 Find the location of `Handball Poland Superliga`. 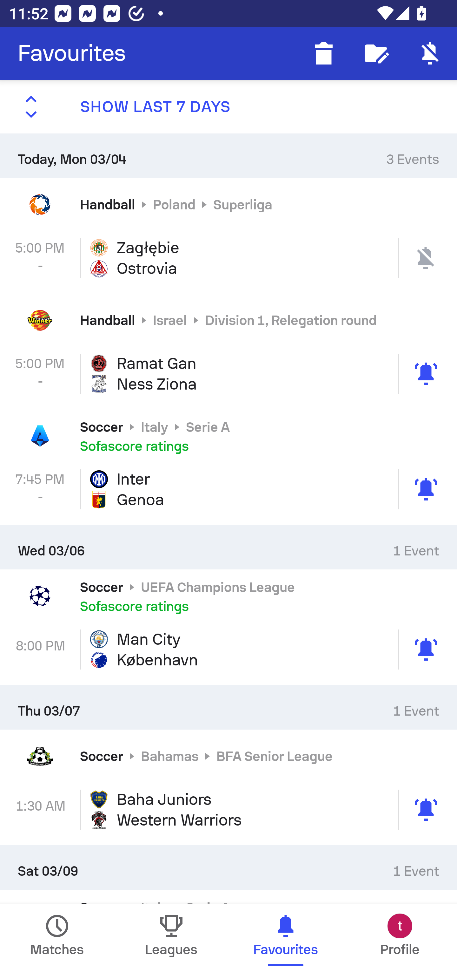

Handball Poland Superliga is located at coordinates (228, 204).